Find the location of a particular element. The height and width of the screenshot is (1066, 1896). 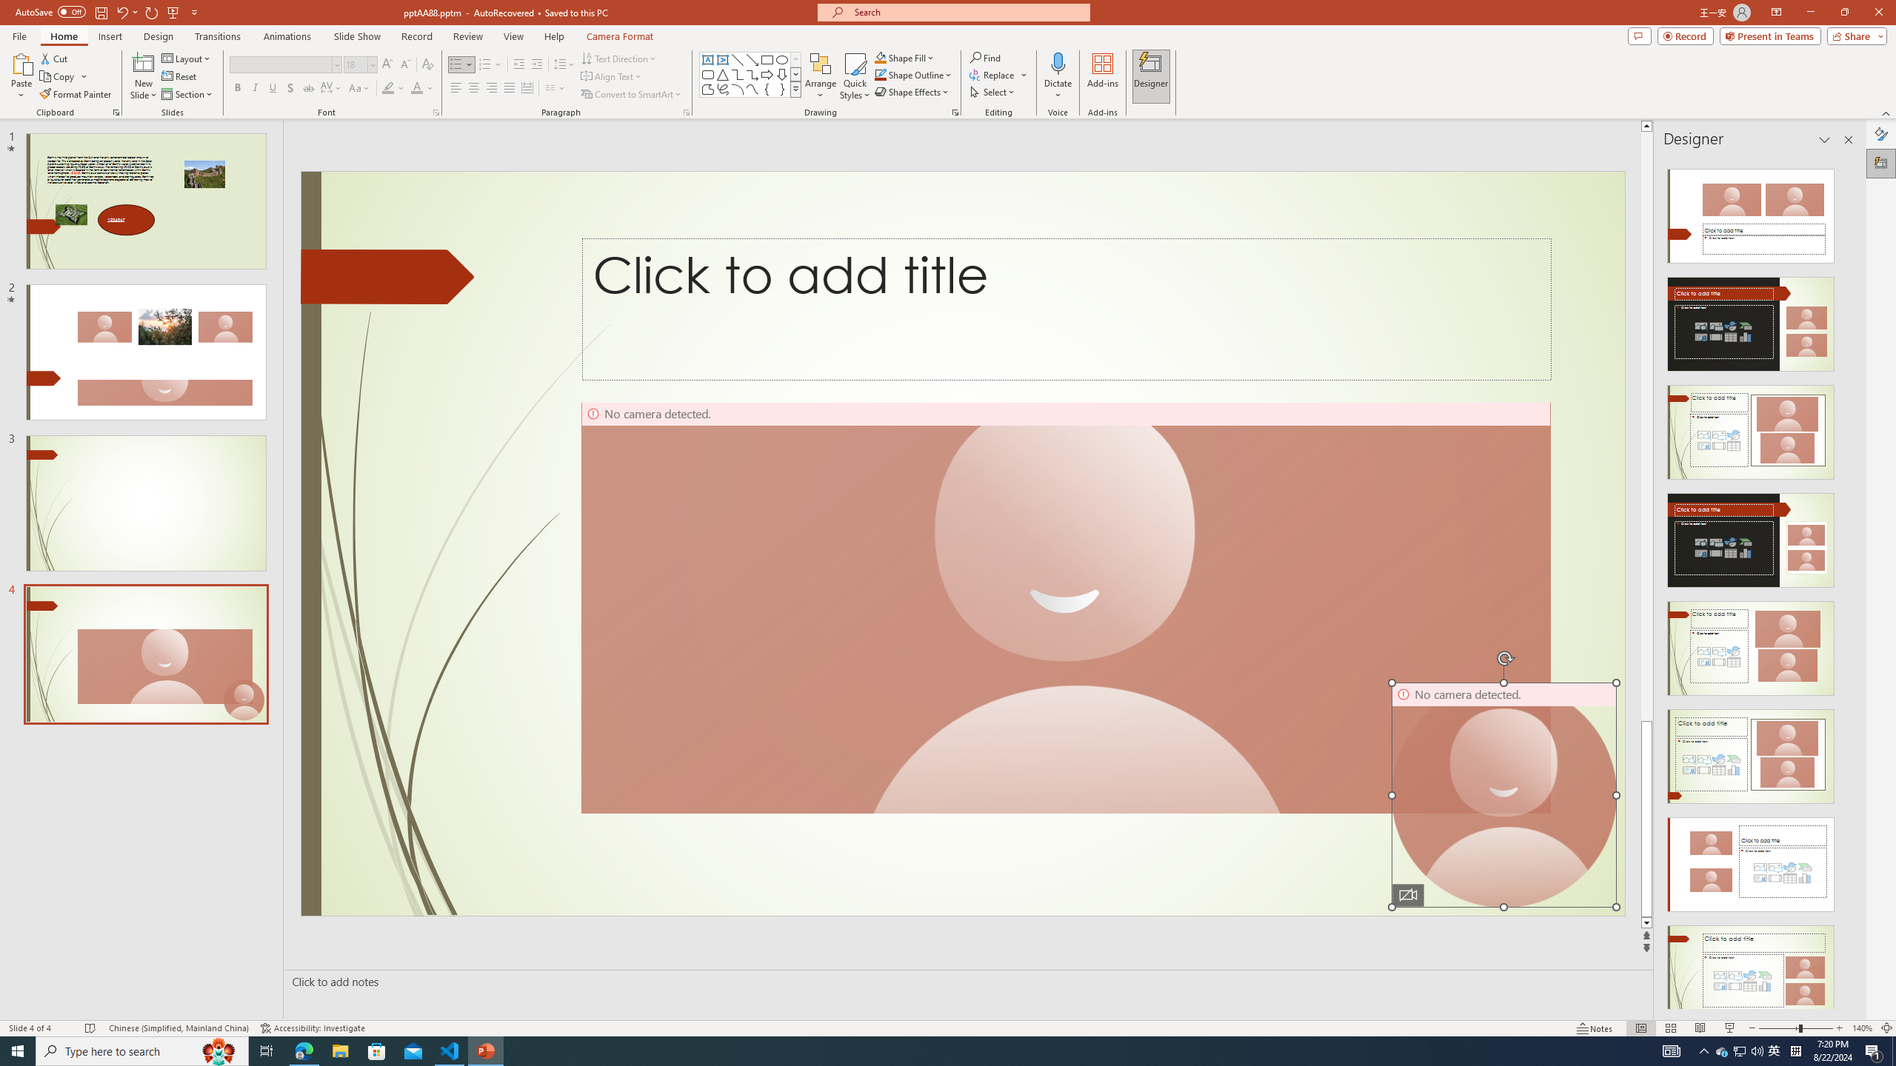

File Tab is located at coordinates (19, 36).